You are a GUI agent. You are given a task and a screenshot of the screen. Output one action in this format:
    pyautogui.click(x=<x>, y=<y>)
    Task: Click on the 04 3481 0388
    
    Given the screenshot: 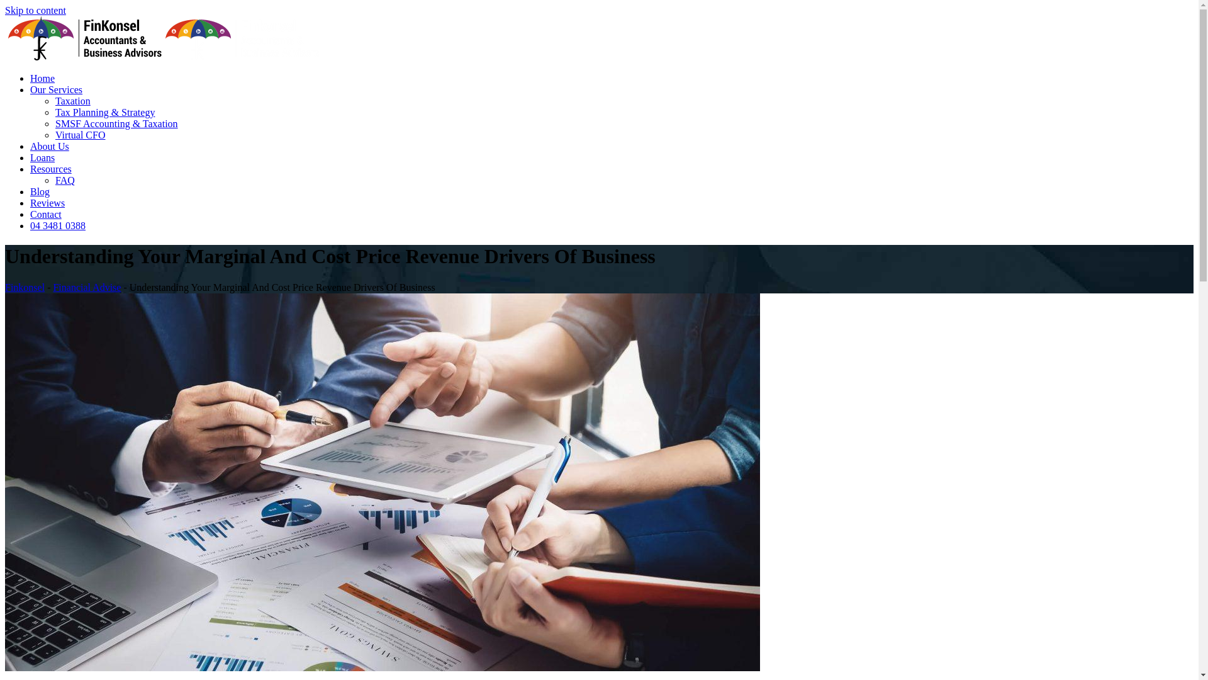 What is the action you would take?
    pyautogui.click(x=58, y=225)
    